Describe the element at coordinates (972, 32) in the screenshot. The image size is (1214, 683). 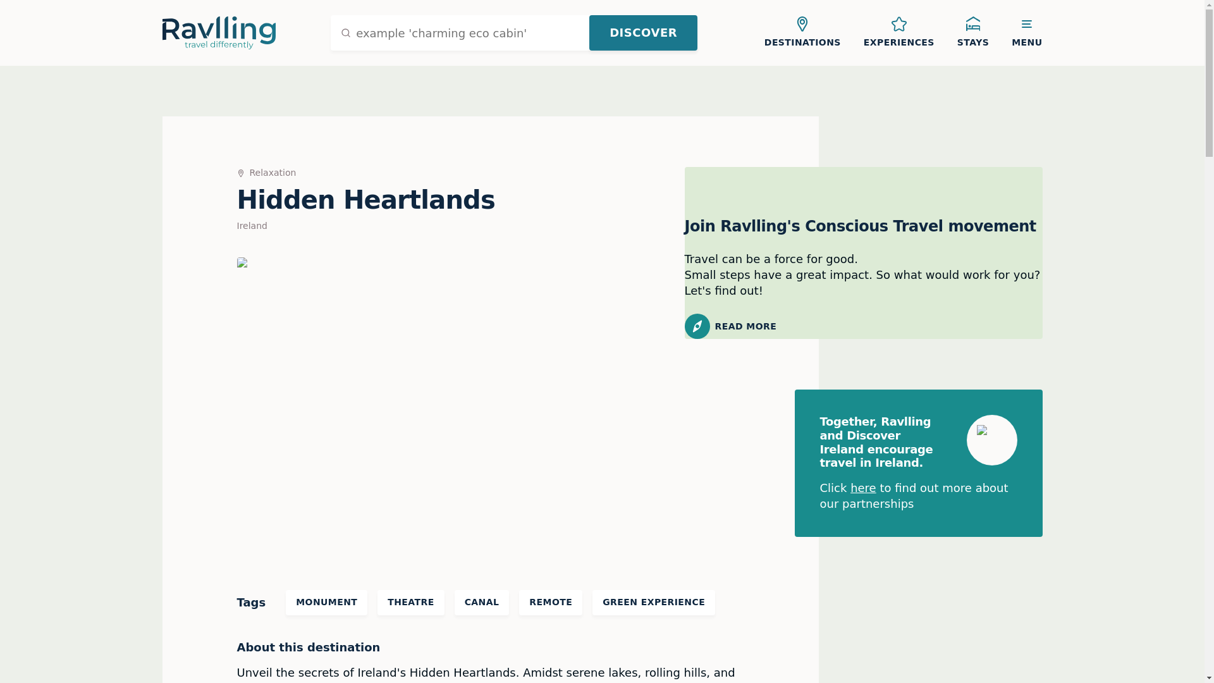
I see `STAYS` at that location.